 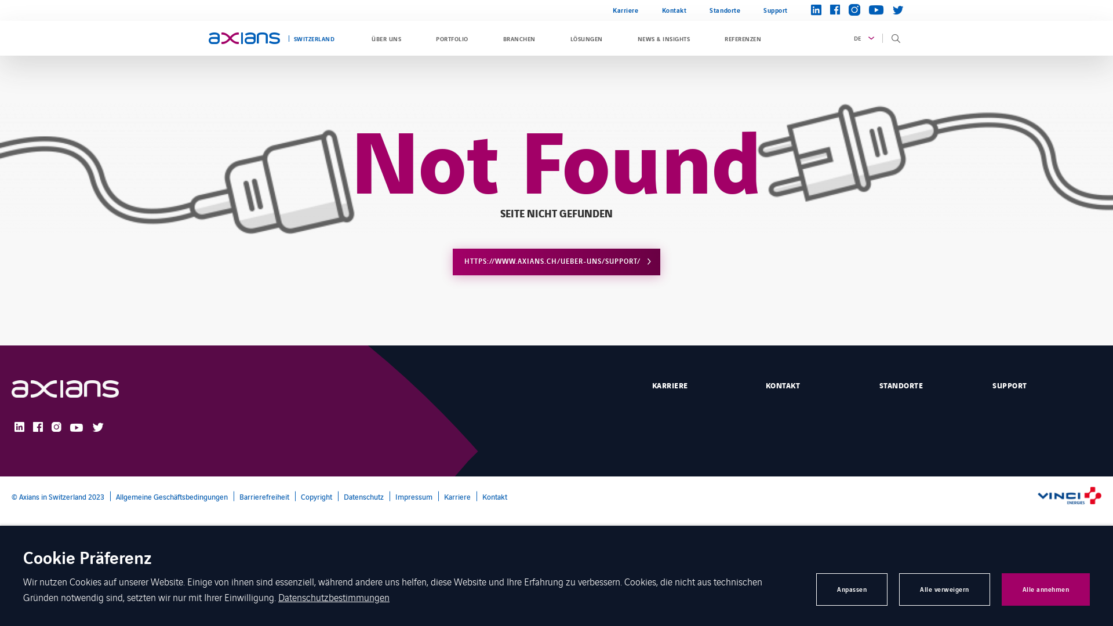 I want to click on Datenschutzbestimmungen, so click(x=334, y=597).